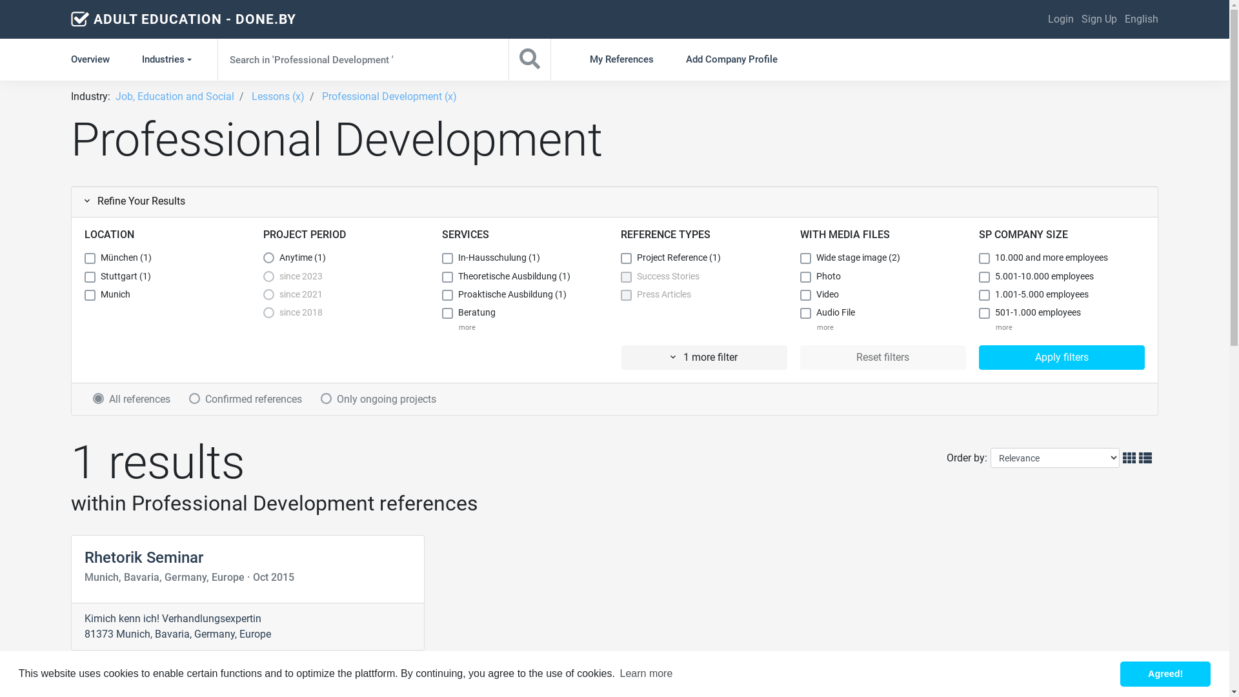  Describe the element at coordinates (1061, 19) in the screenshot. I see `Login` at that location.